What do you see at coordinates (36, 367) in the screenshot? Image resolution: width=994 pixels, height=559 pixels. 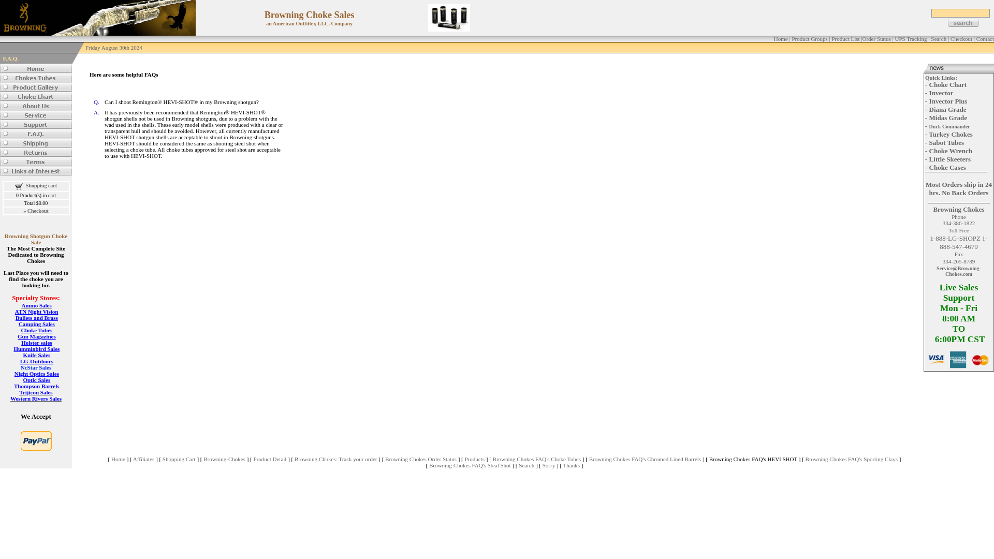 I see `NcStar Sales` at bounding box center [36, 367].